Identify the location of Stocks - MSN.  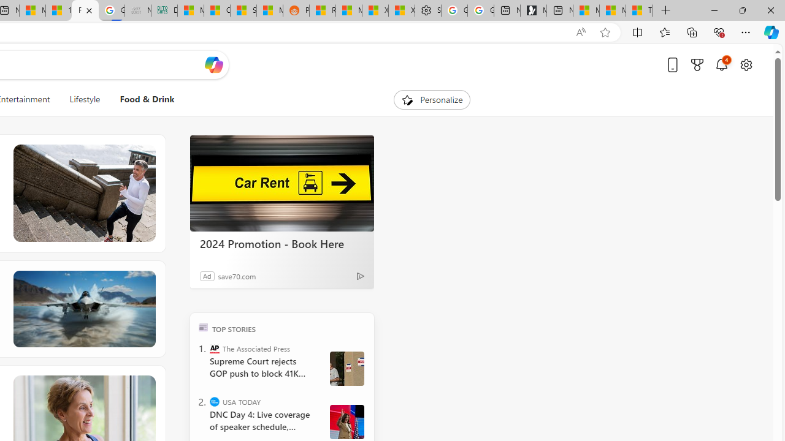
(243, 11).